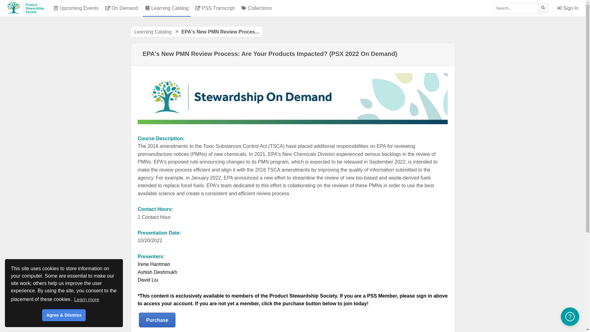 This screenshot has height=332, width=590. Describe the element at coordinates (568, 8) in the screenshot. I see `Sign In` at that location.